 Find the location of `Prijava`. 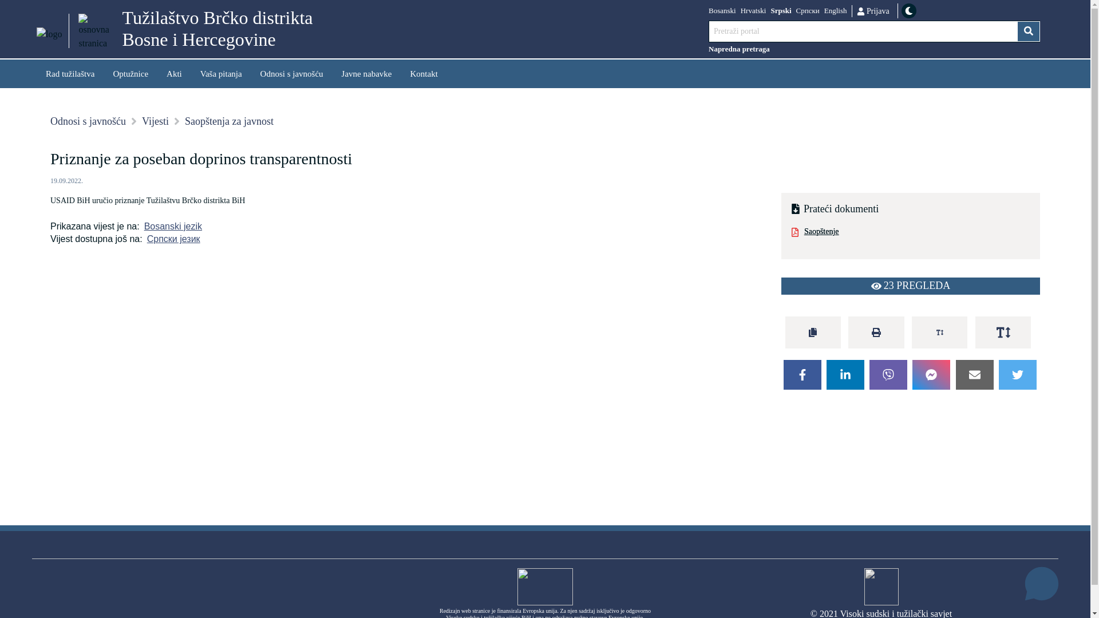

Prijava is located at coordinates (872, 10).